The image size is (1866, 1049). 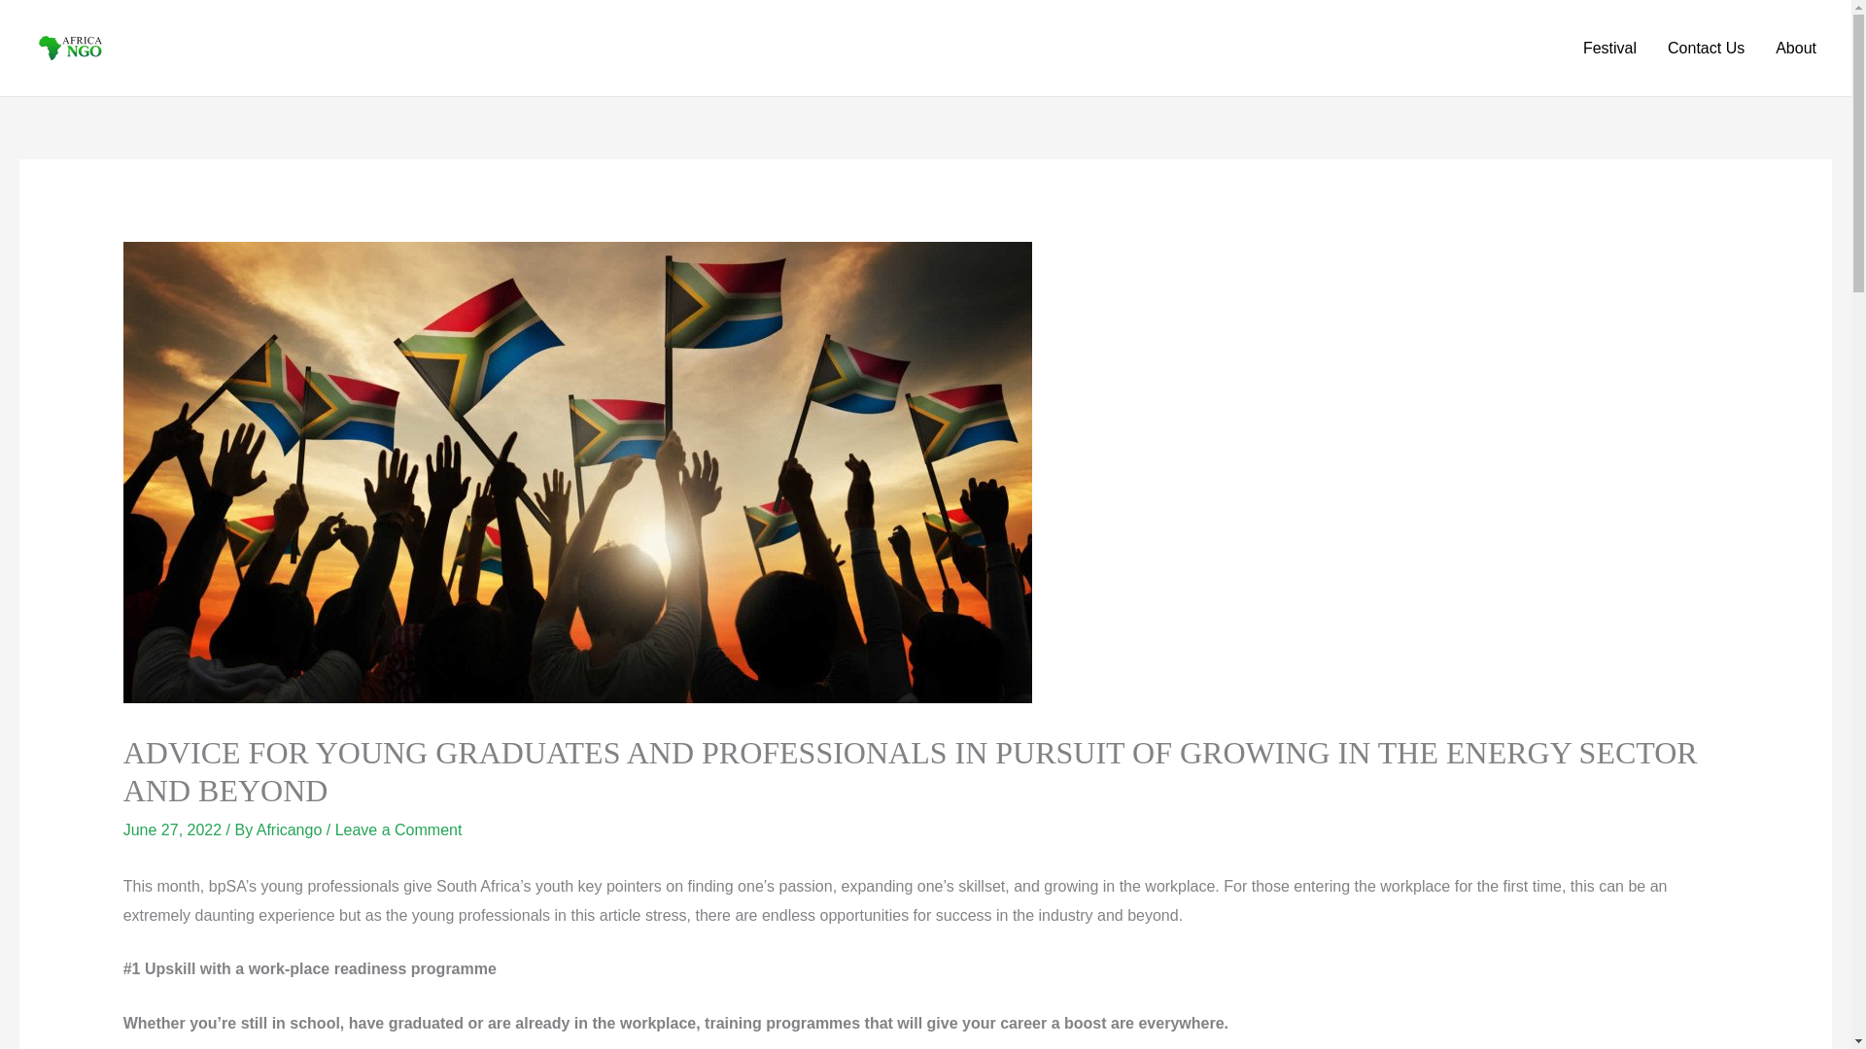 What do you see at coordinates (1609, 49) in the screenshot?
I see `Festival` at bounding box center [1609, 49].